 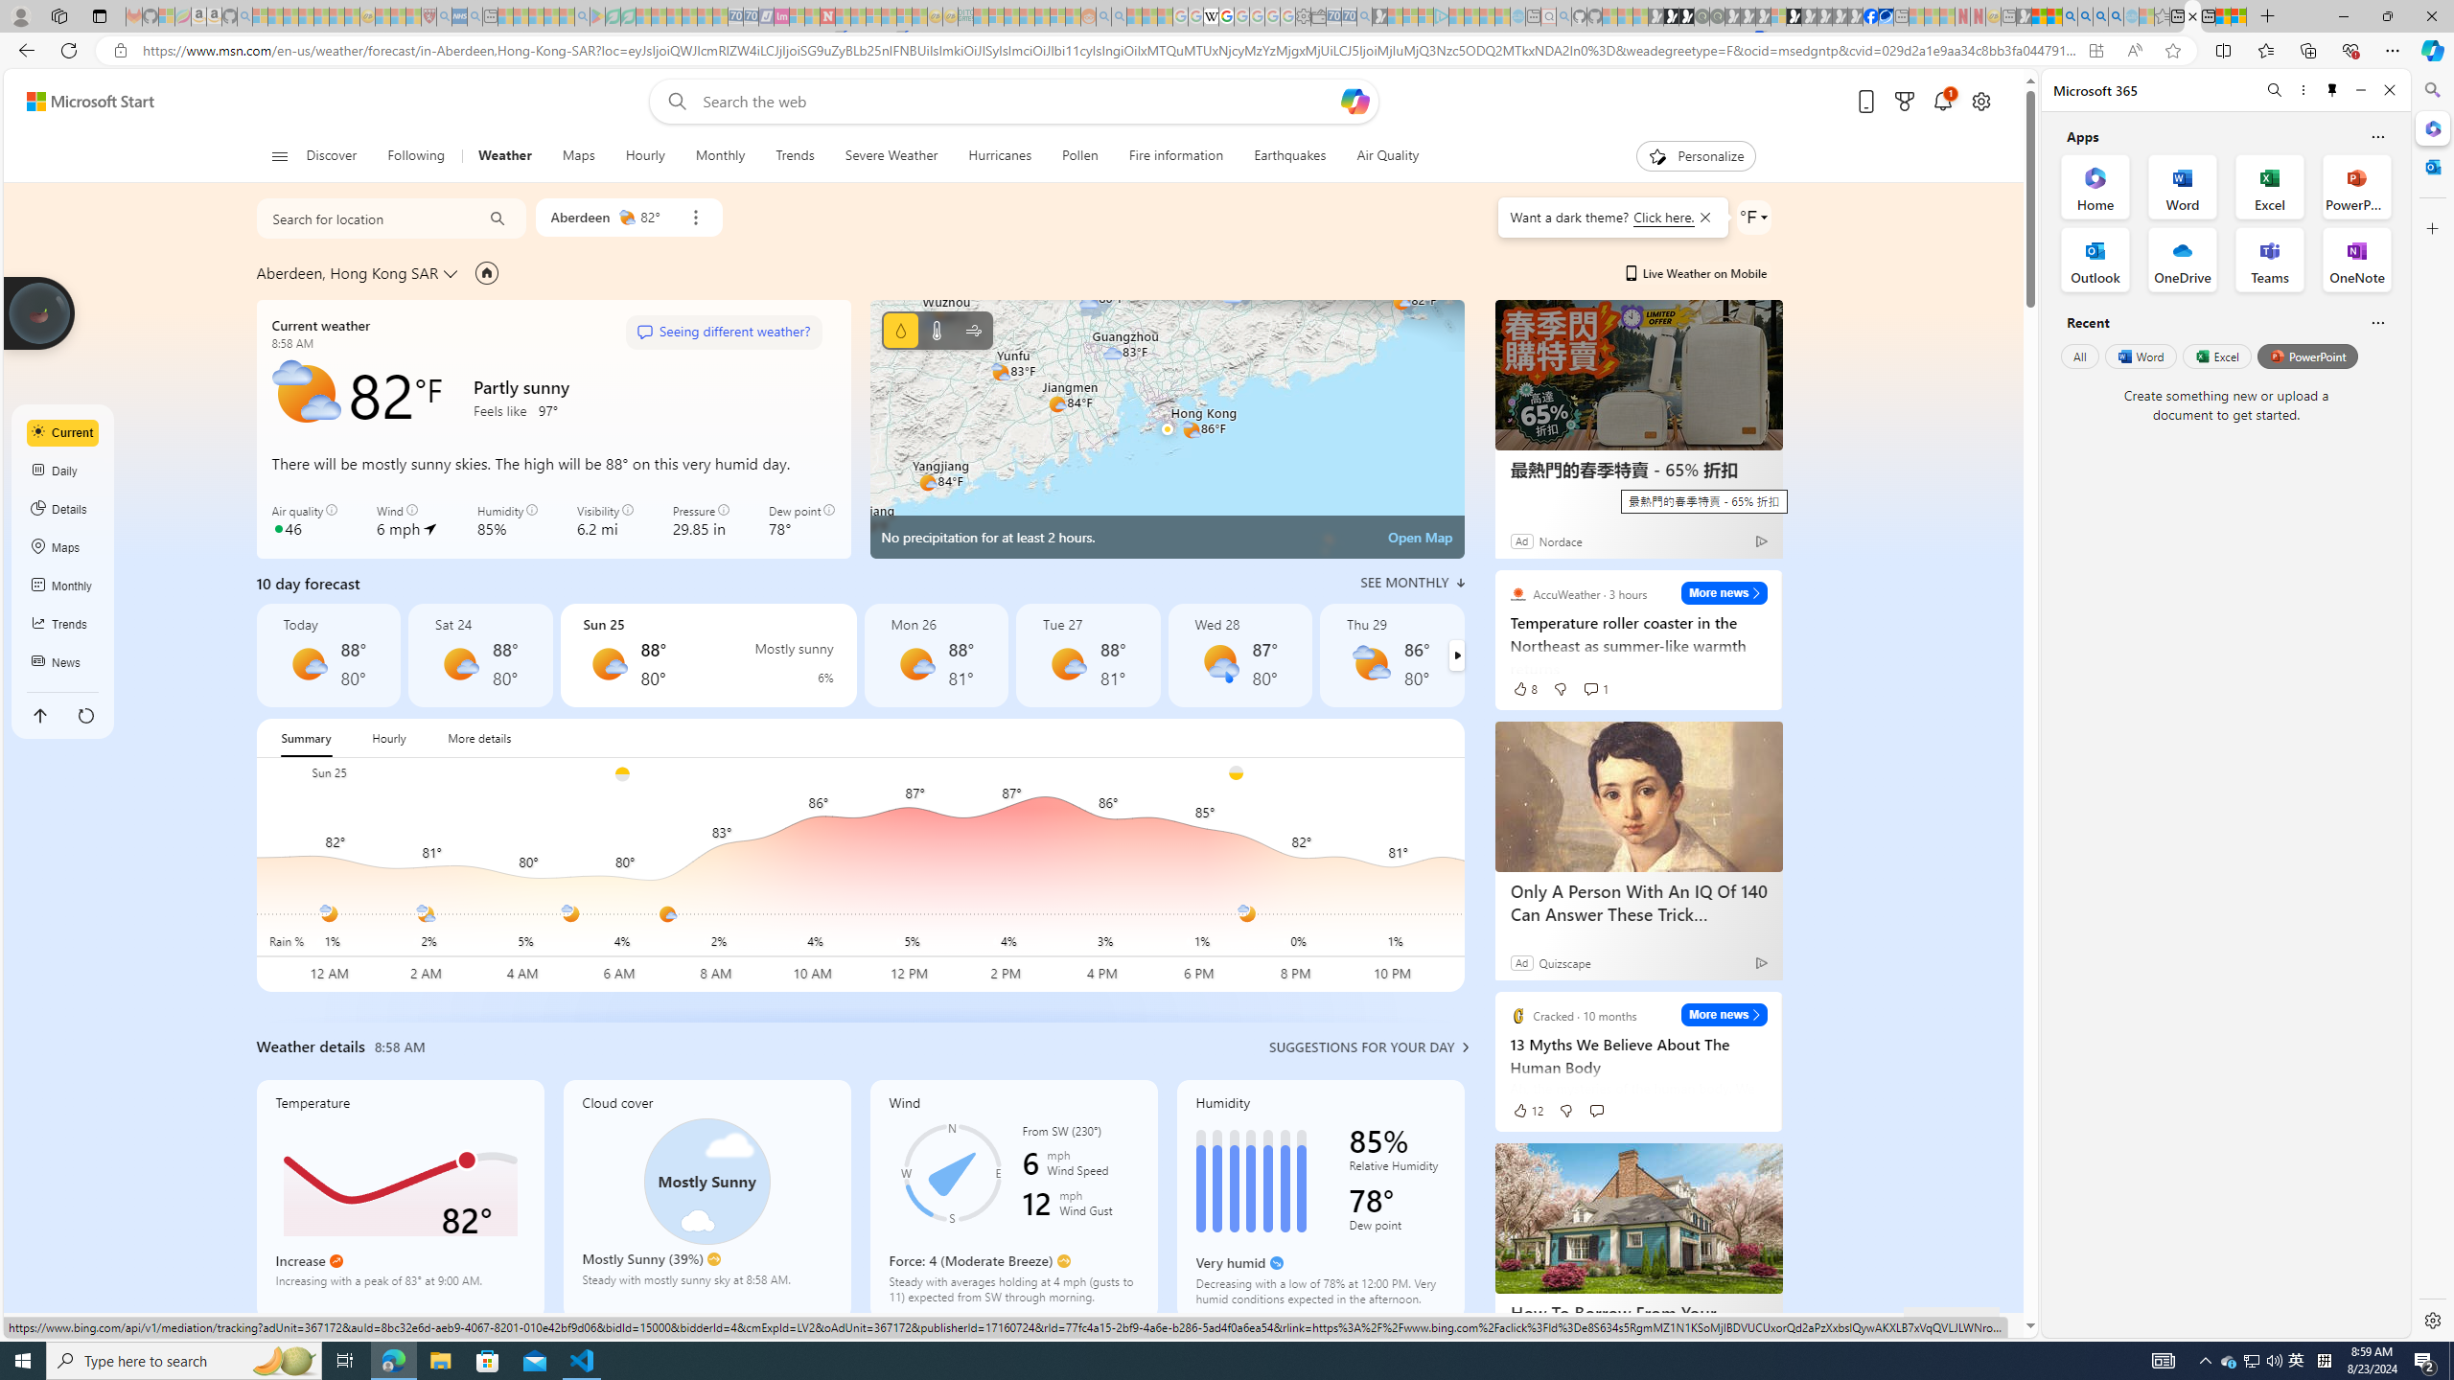 I want to click on OneDrive Office App, so click(x=2183, y=260).